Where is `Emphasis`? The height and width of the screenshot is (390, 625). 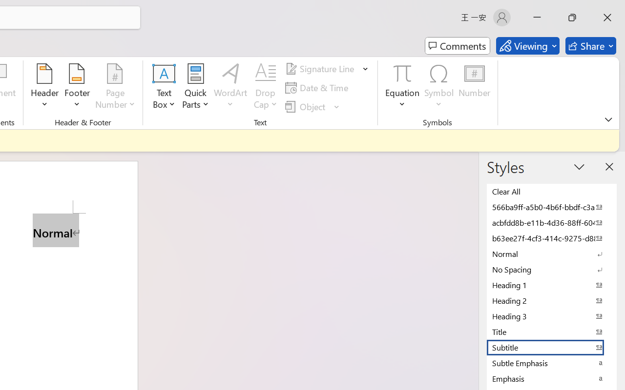 Emphasis is located at coordinates (552, 378).